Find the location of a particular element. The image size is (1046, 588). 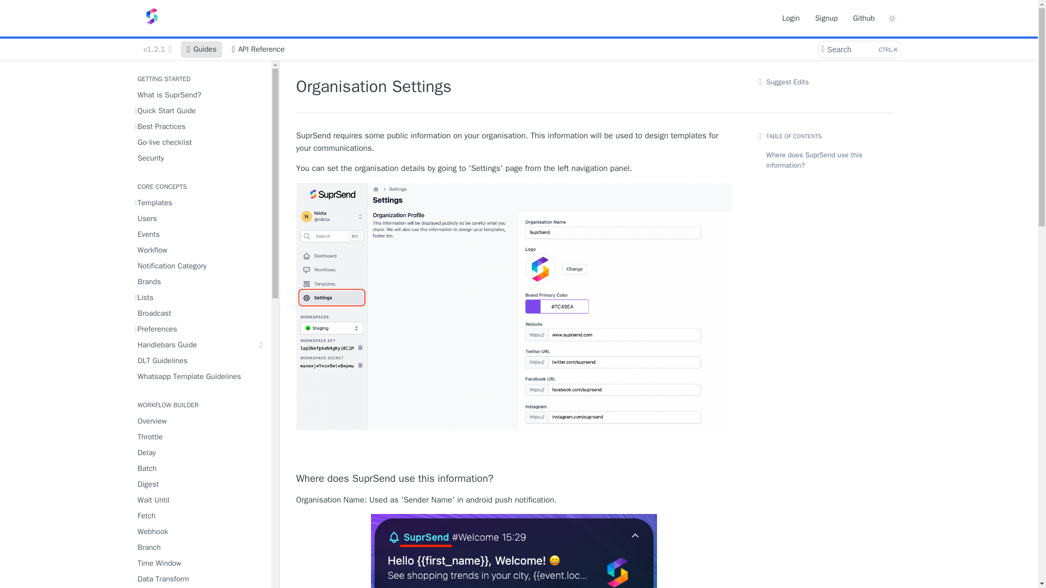

Login is located at coordinates (790, 17).